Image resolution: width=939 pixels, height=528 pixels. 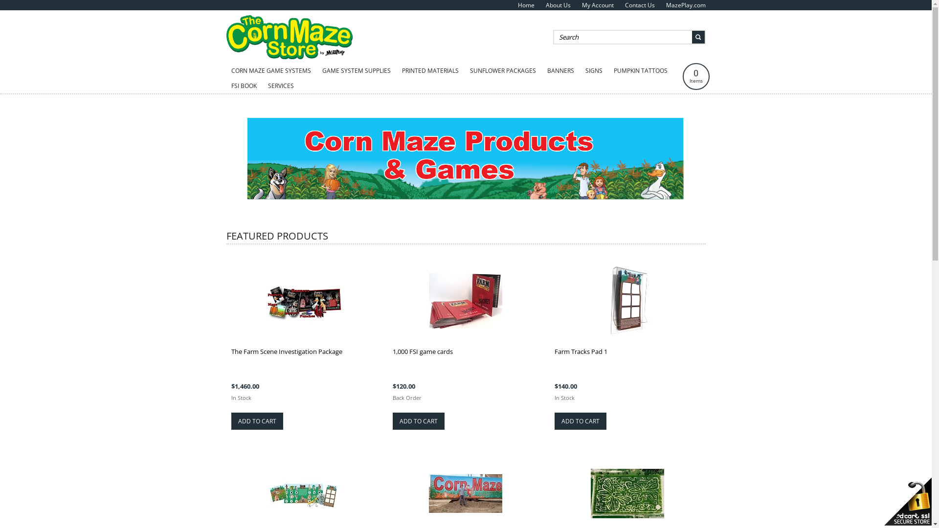 What do you see at coordinates (423, 352) in the screenshot?
I see `1,000 FSI game cards` at bounding box center [423, 352].